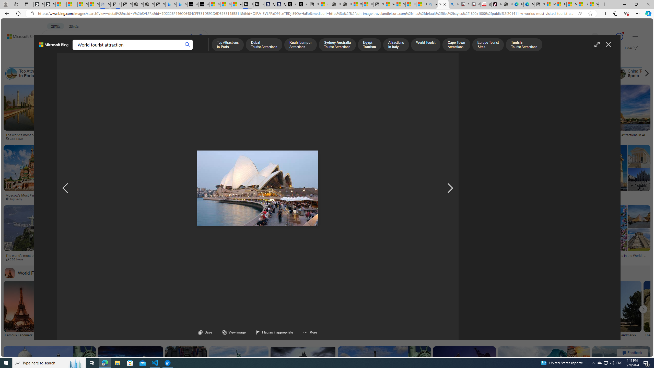  What do you see at coordinates (113, 61) in the screenshot?
I see `Layout` at bounding box center [113, 61].